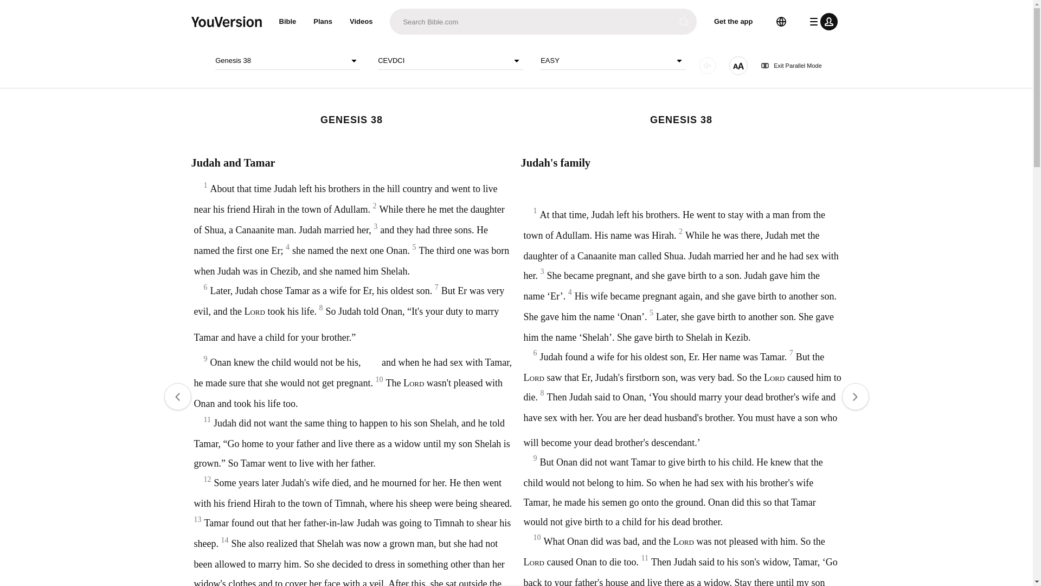 This screenshot has height=586, width=1041. Describe the element at coordinates (287, 61) in the screenshot. I see `Genesis 38` at that location.